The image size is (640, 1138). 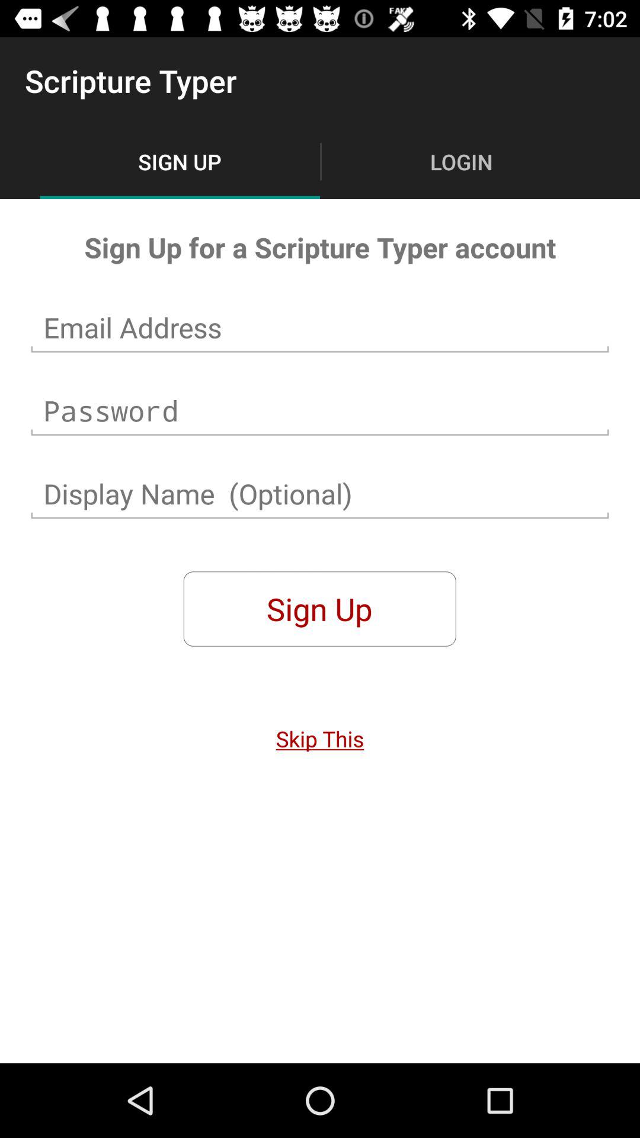 I want to click on choose icon below sign up icon, so click(x=320, y=739).